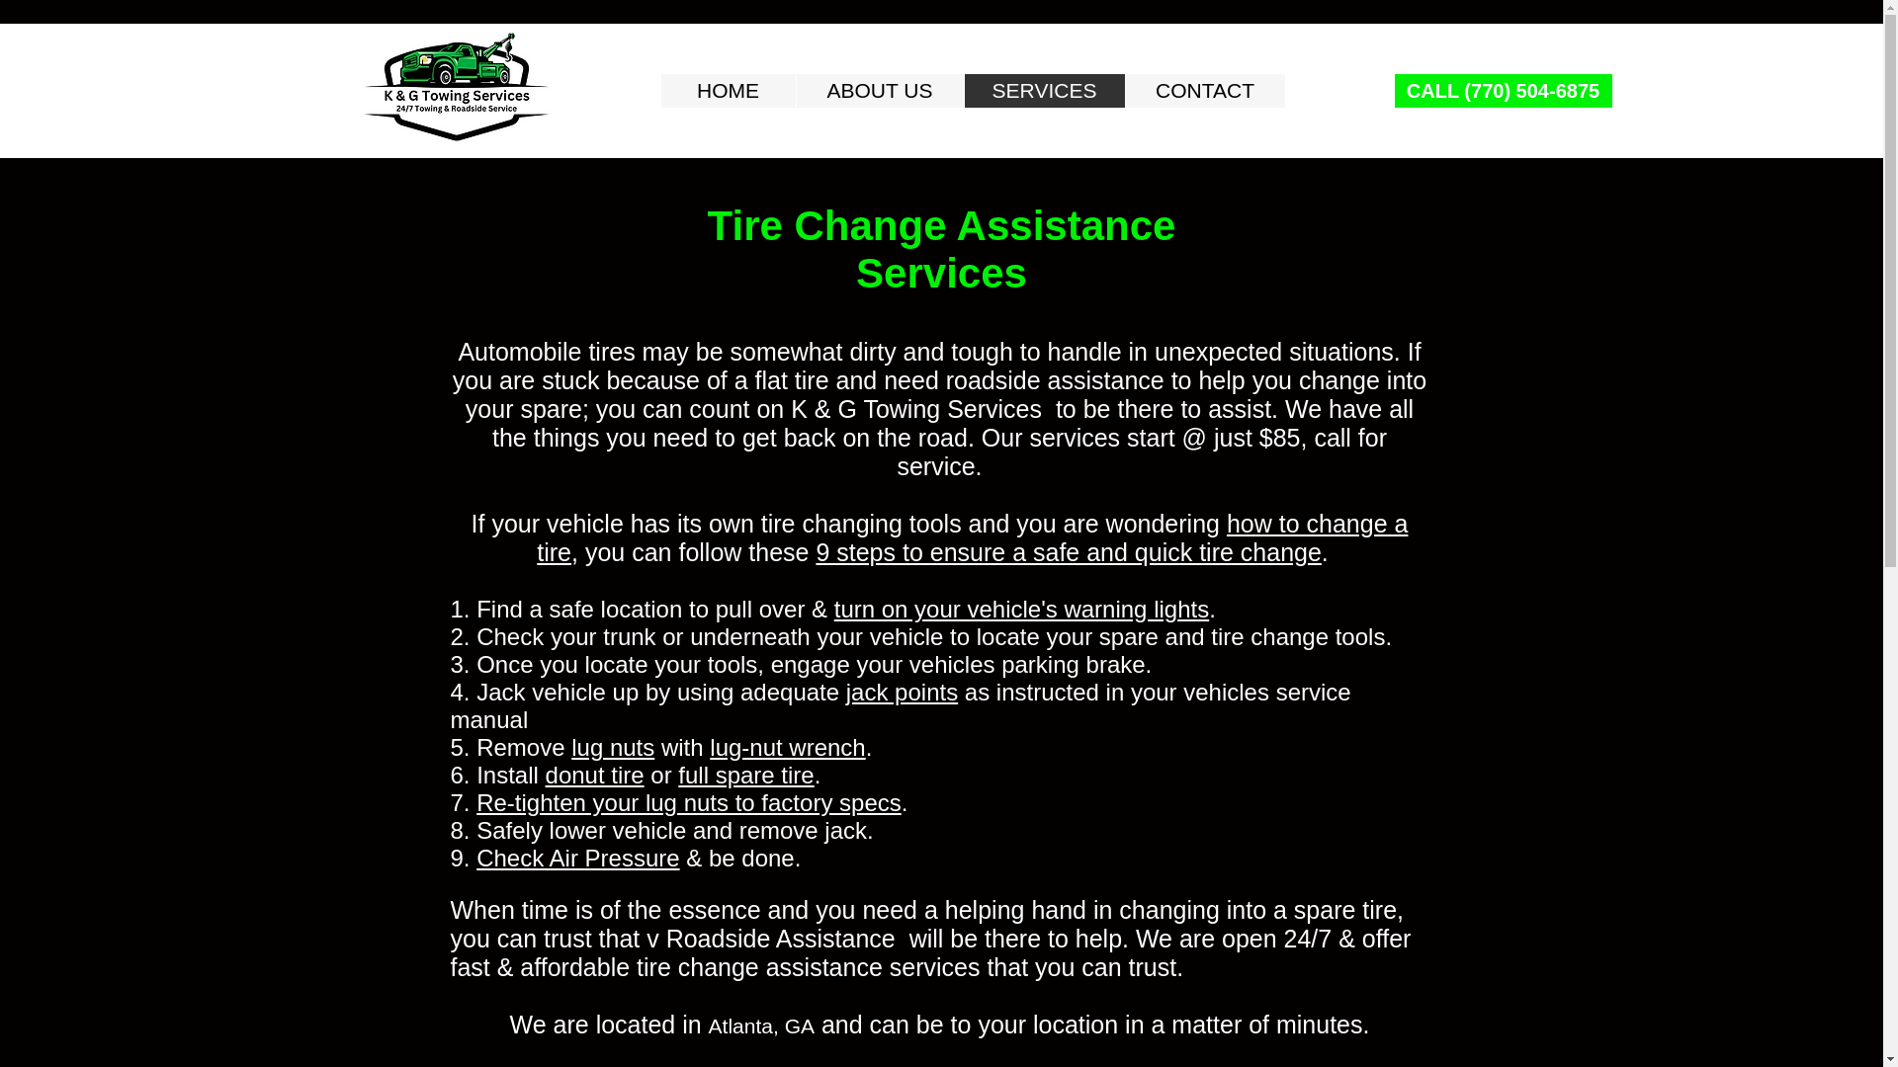  What do you see at coordinates (878, 91) in the screenshot?
I see `ABOUT US` at bounding box center [878, 91].